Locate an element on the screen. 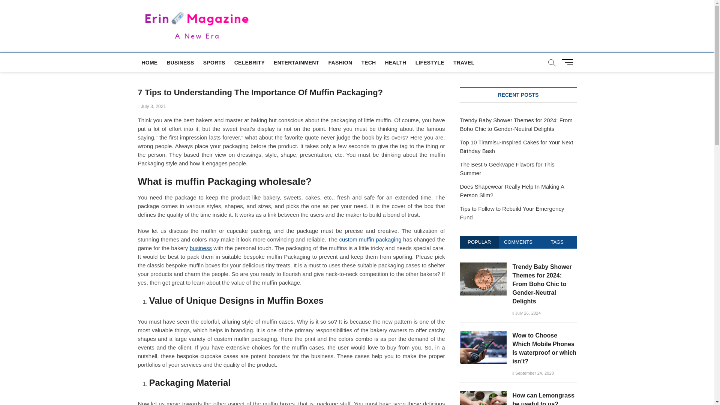 This screenshot has width=720, height=405. TECH is located at coordinates (368, 62).